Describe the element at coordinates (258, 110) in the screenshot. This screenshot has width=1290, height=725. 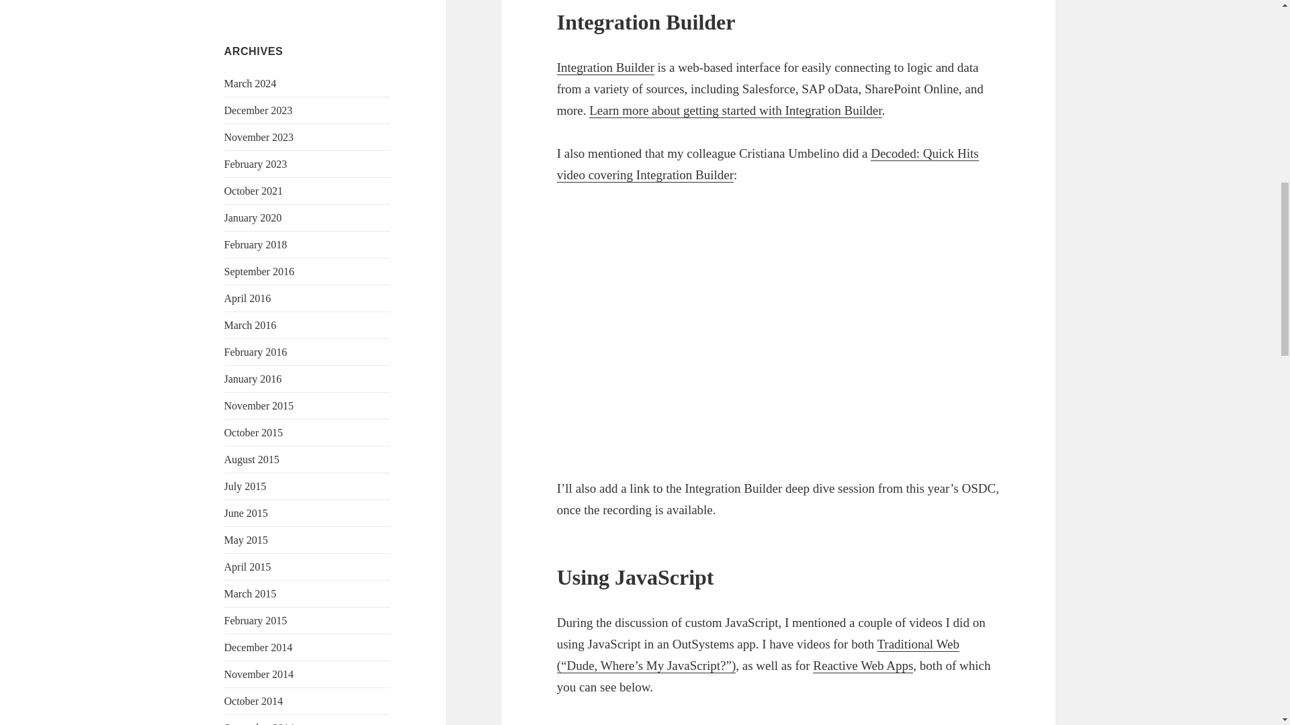
I see `December 2023` at that location.